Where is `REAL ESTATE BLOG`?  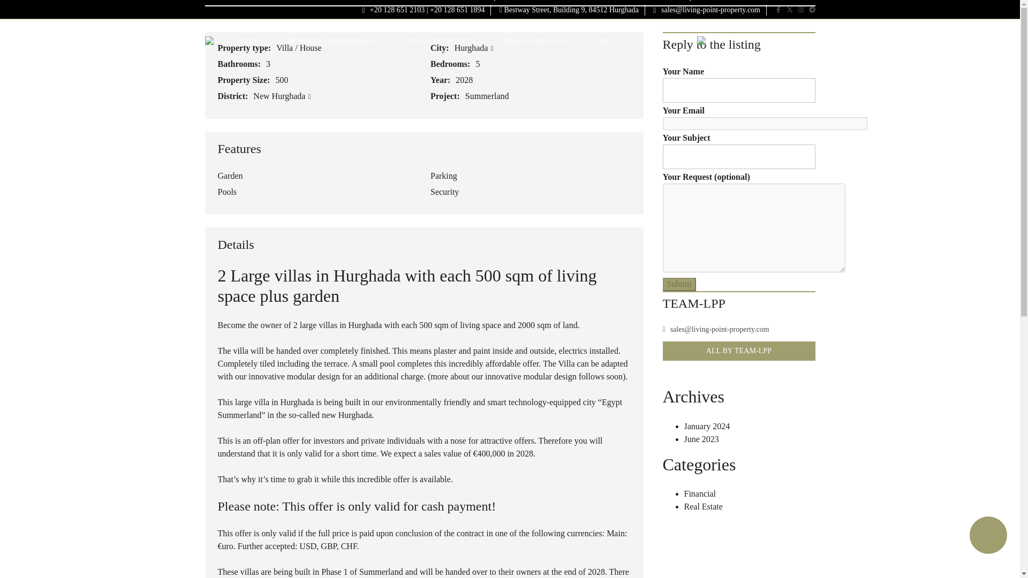 REAL ESTATE BLOG is located at coordinates (535, 40).